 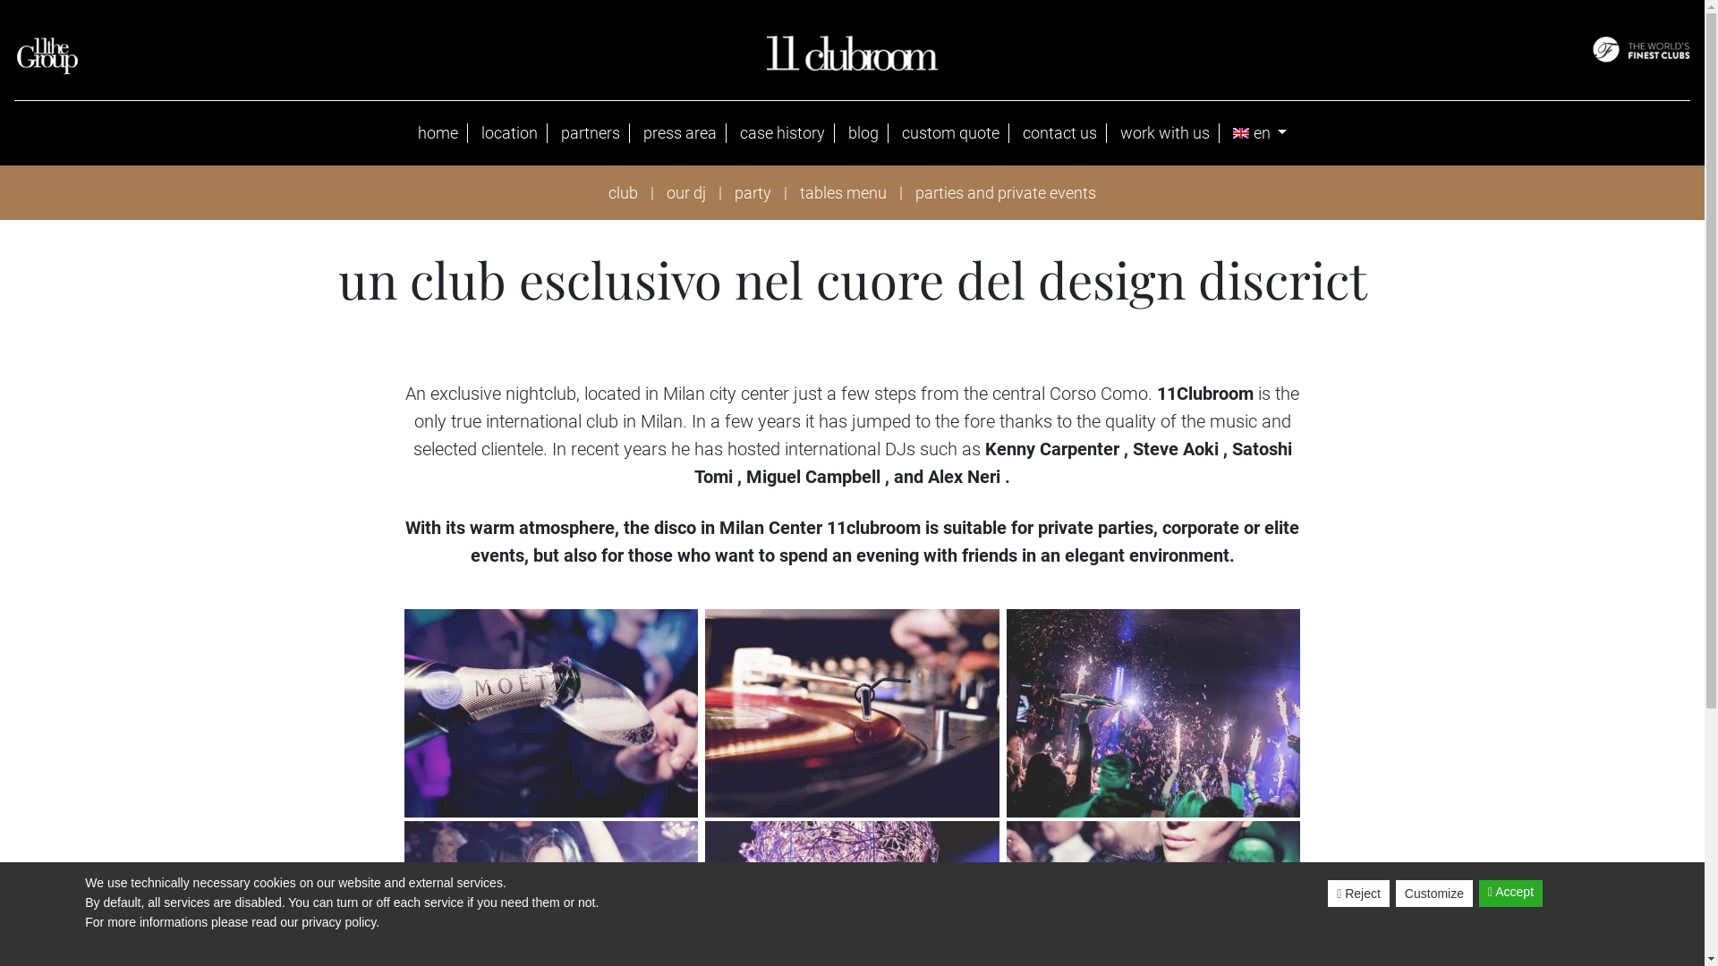 What do you see at coordinates (591, 133) in the screenshot?
I see `partners` at bounding box center [591, 133].